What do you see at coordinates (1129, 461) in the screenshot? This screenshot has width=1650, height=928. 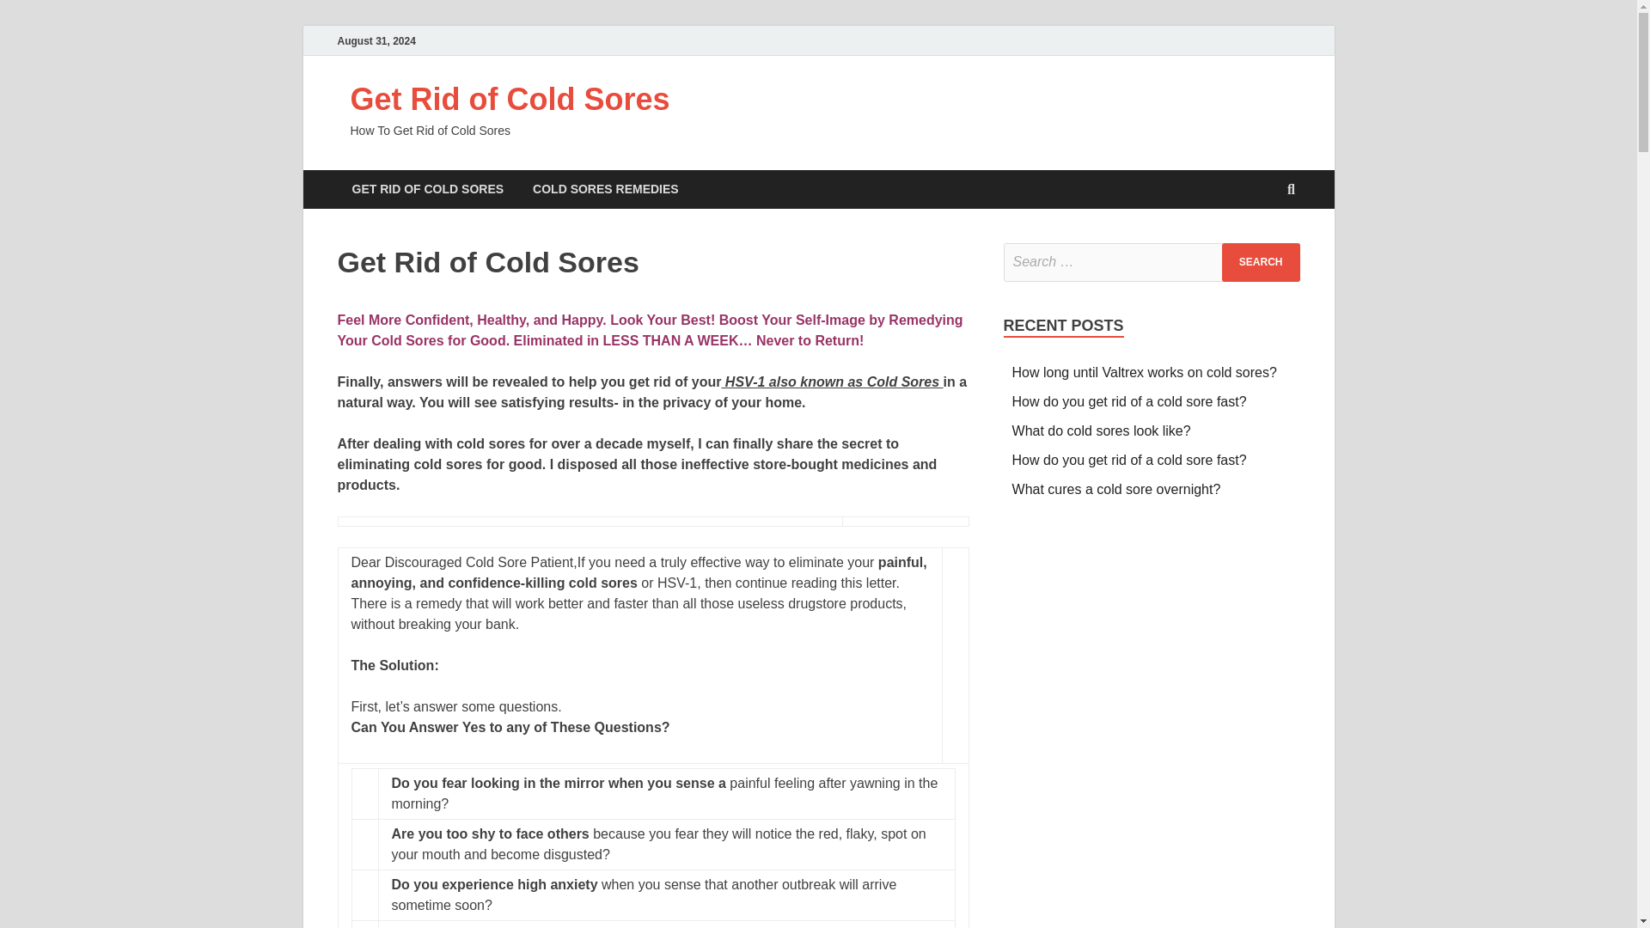 I see `How do you get rid of a cold sore fast?` at bounding box center [1129, 461].